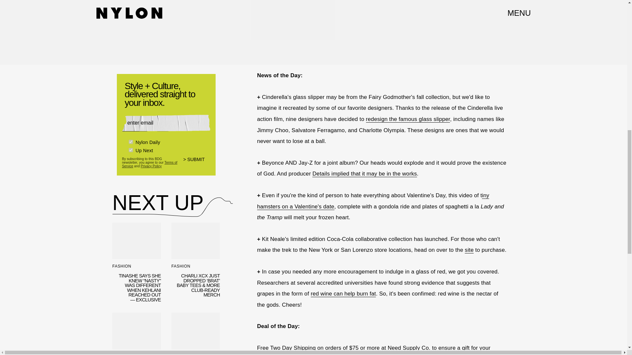 The image size is (632, 355). I want to click on site, so click(469, 250).